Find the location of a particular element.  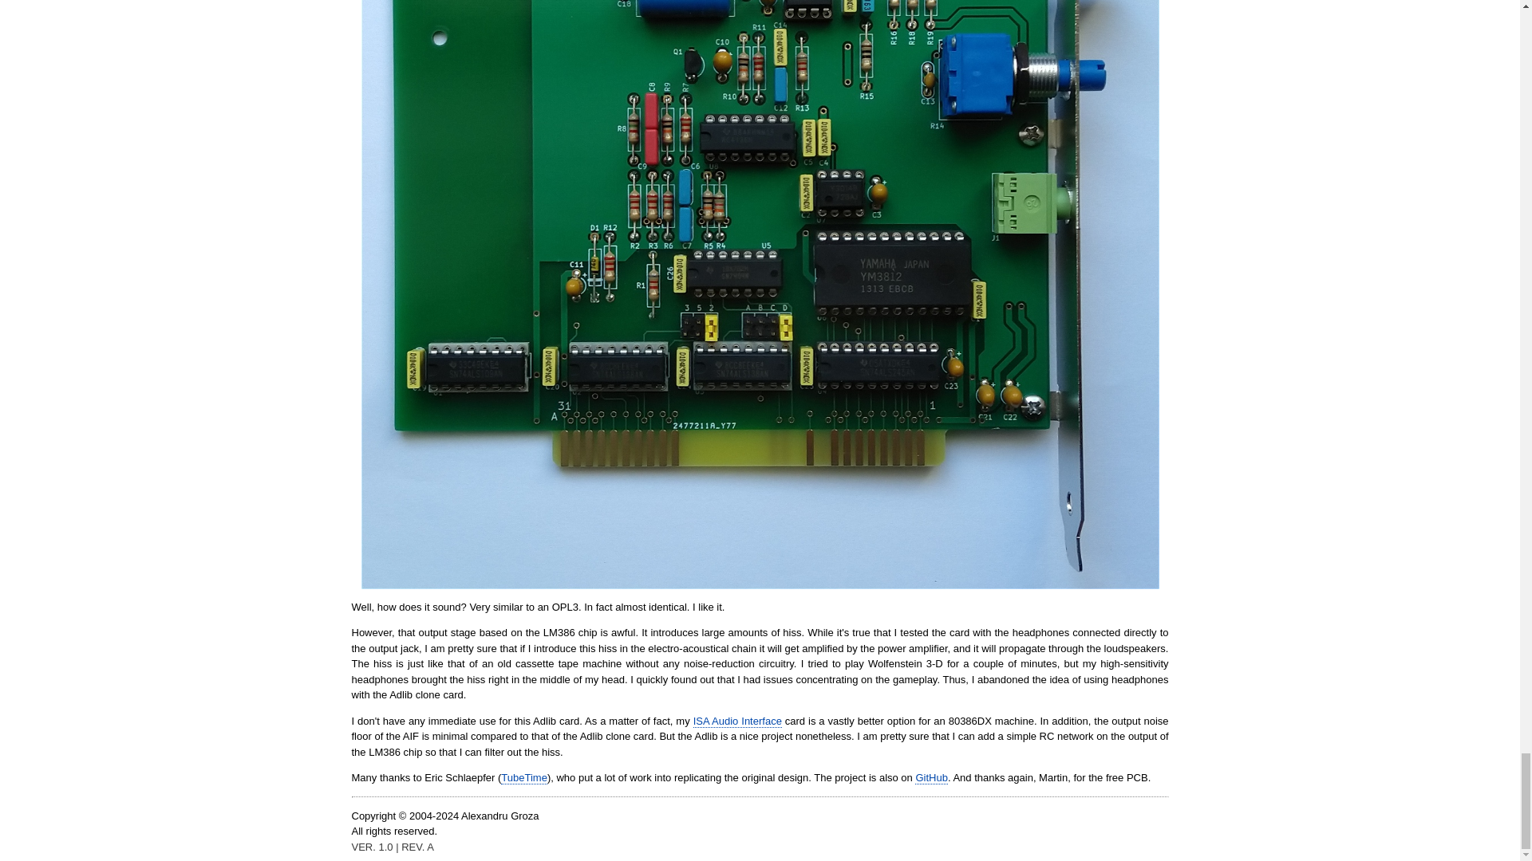

ISA Audio Interface is located at coordinates (737, 721).